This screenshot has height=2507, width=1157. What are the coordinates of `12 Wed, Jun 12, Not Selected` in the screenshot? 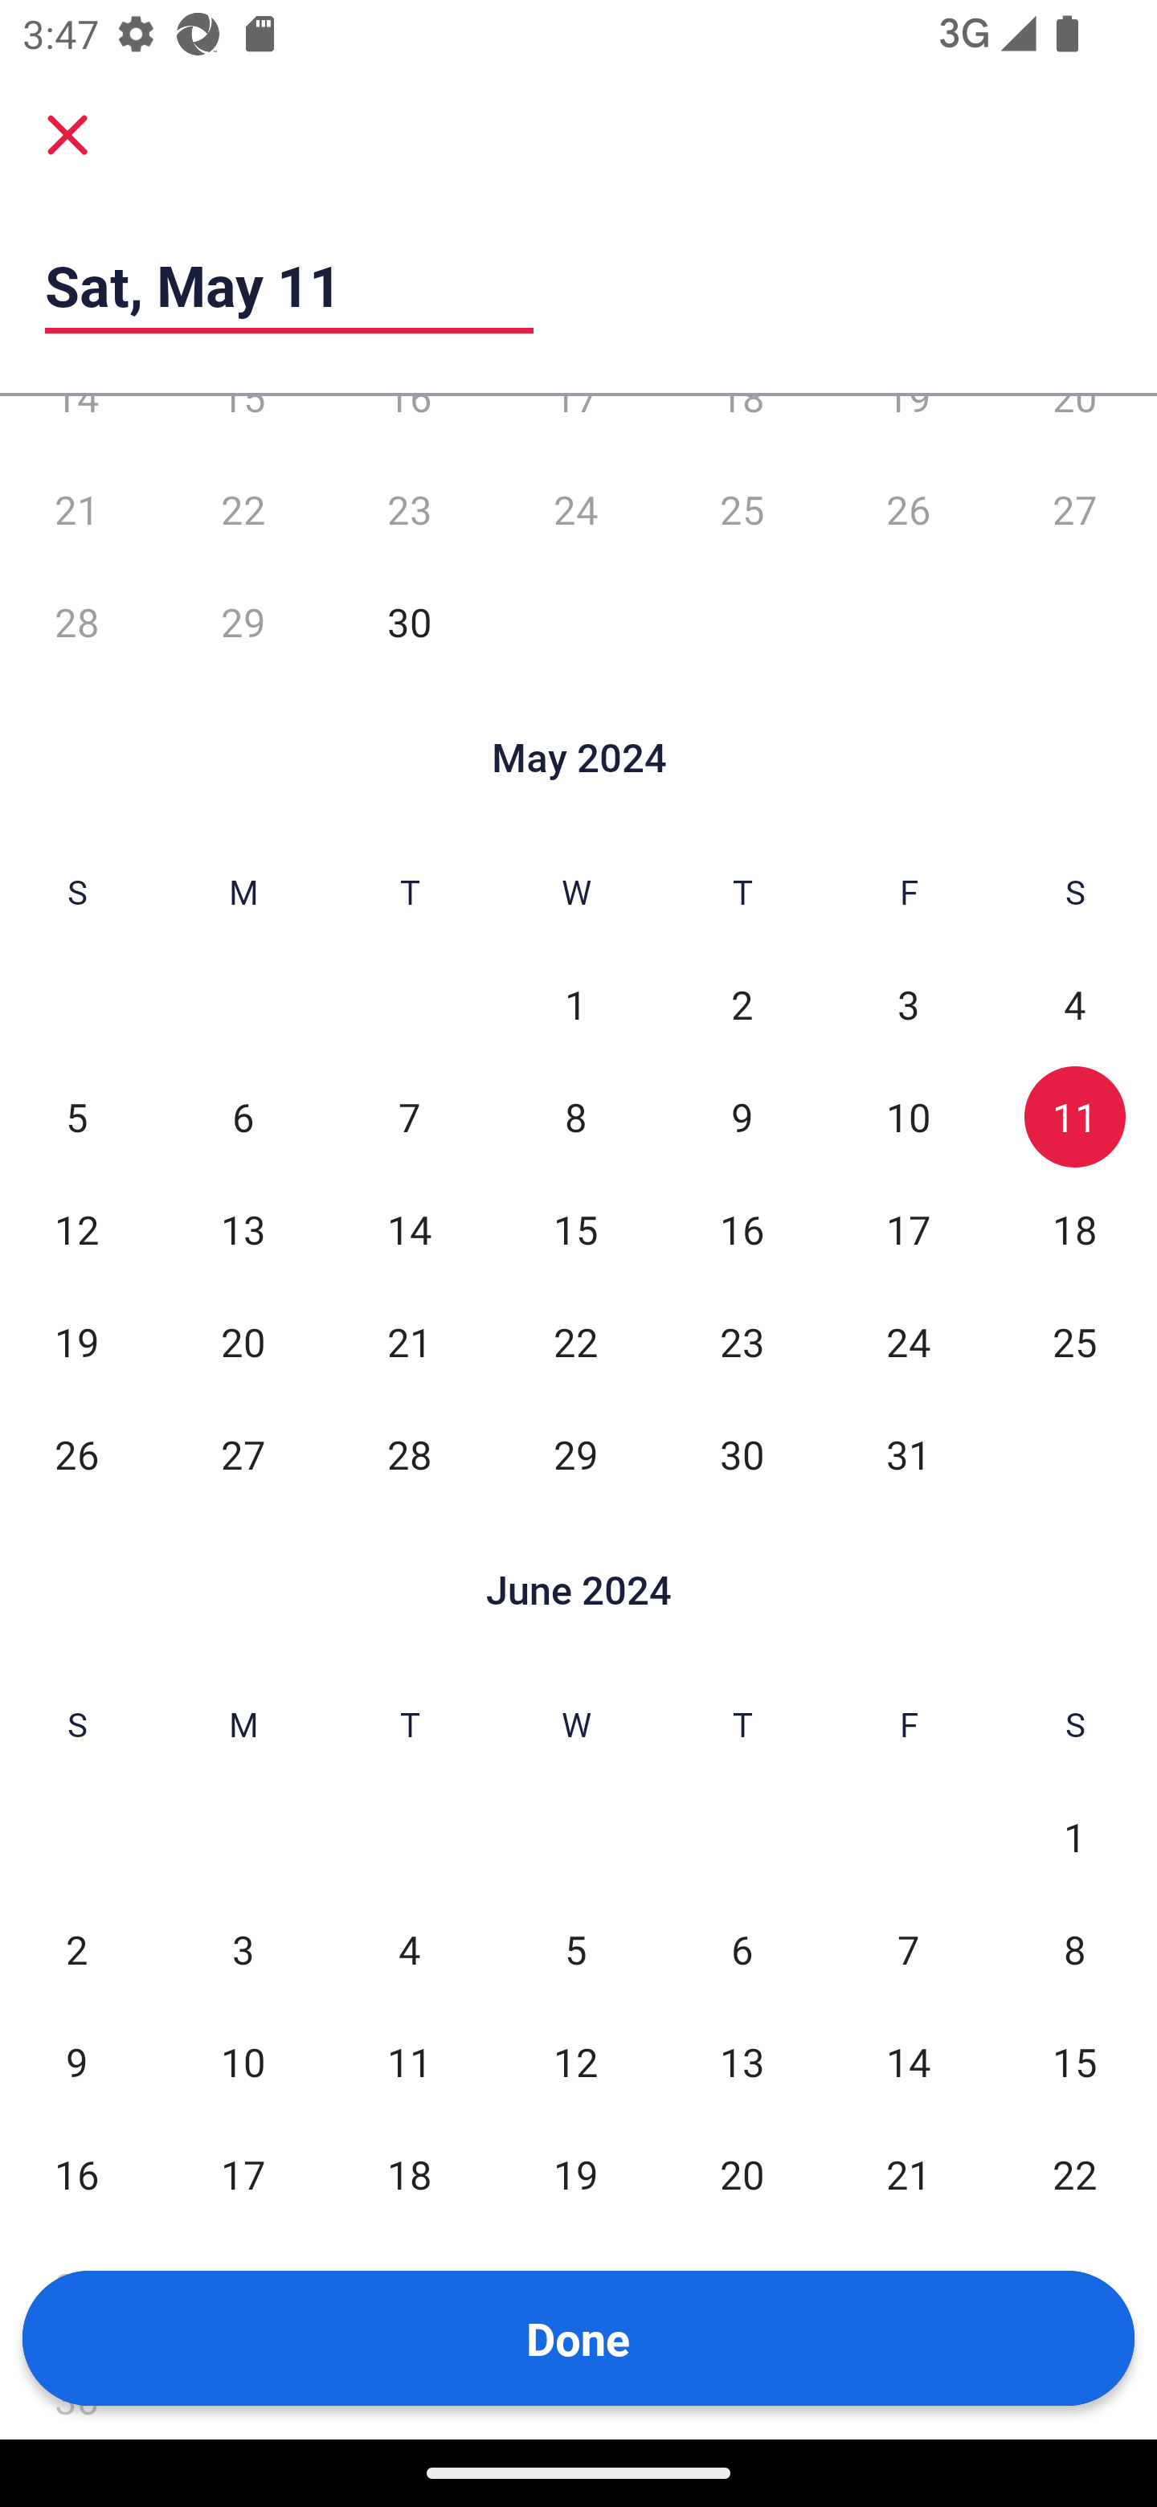 It's located at (575, 2062).